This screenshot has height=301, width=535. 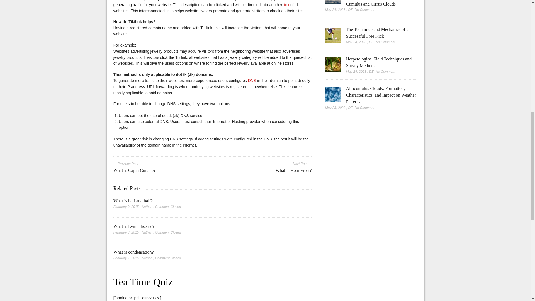 I want to click on DNS, so click(x=252, y=80).